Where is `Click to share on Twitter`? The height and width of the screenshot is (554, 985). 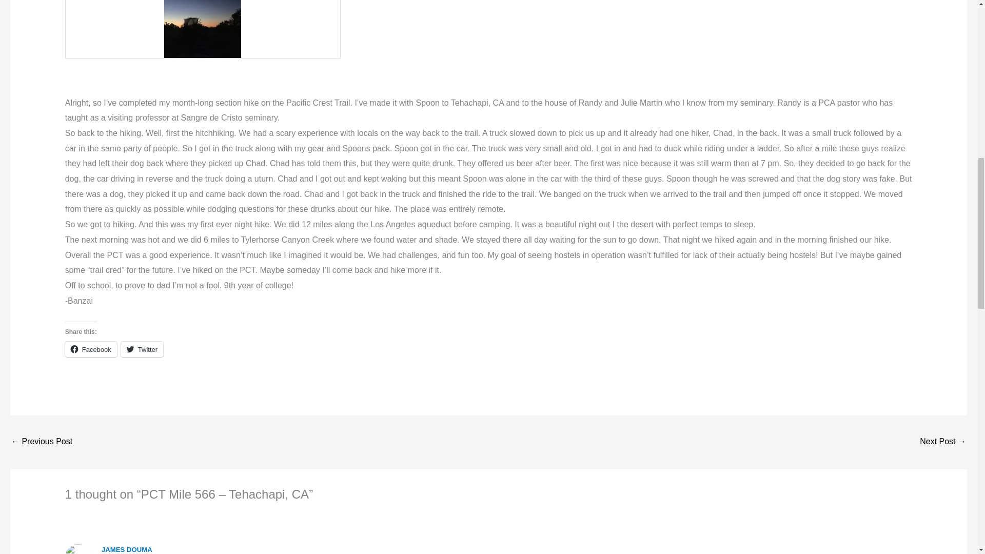 Click to share on Twitter is located at coordinates (142, 349).